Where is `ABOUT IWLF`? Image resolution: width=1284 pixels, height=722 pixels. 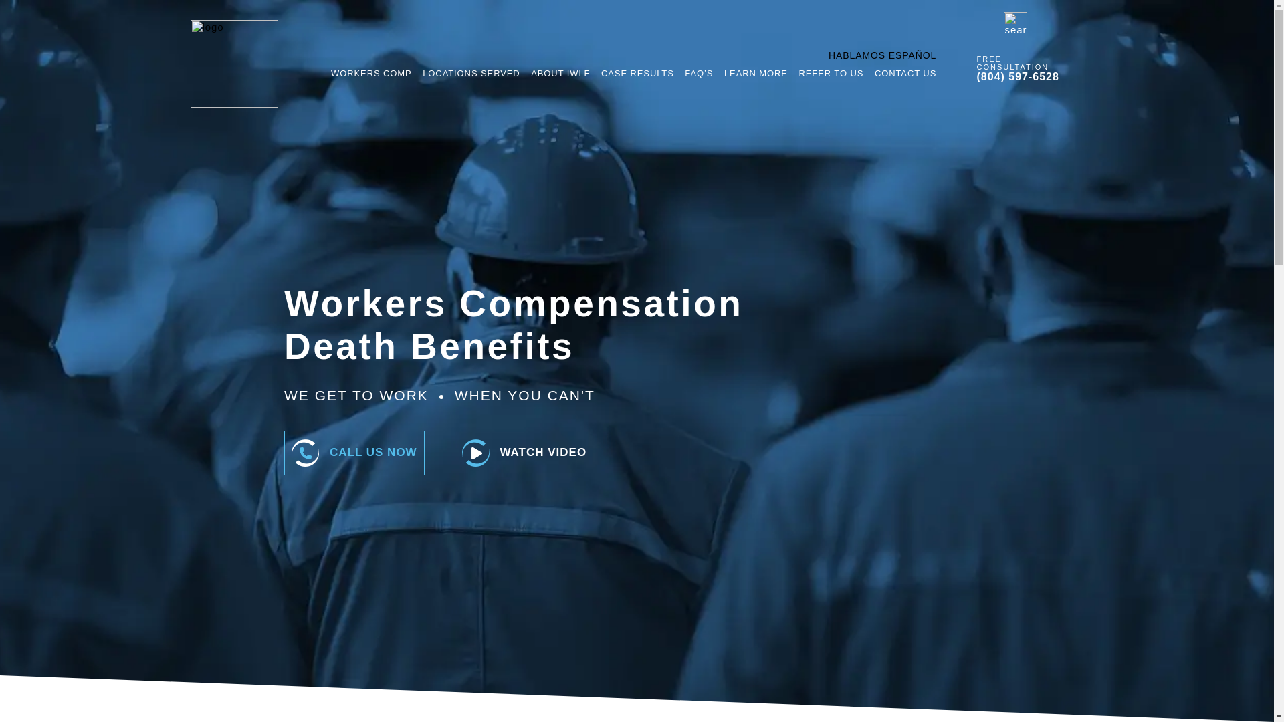
ABOUT IWLF is located at coordinates (560, 74).